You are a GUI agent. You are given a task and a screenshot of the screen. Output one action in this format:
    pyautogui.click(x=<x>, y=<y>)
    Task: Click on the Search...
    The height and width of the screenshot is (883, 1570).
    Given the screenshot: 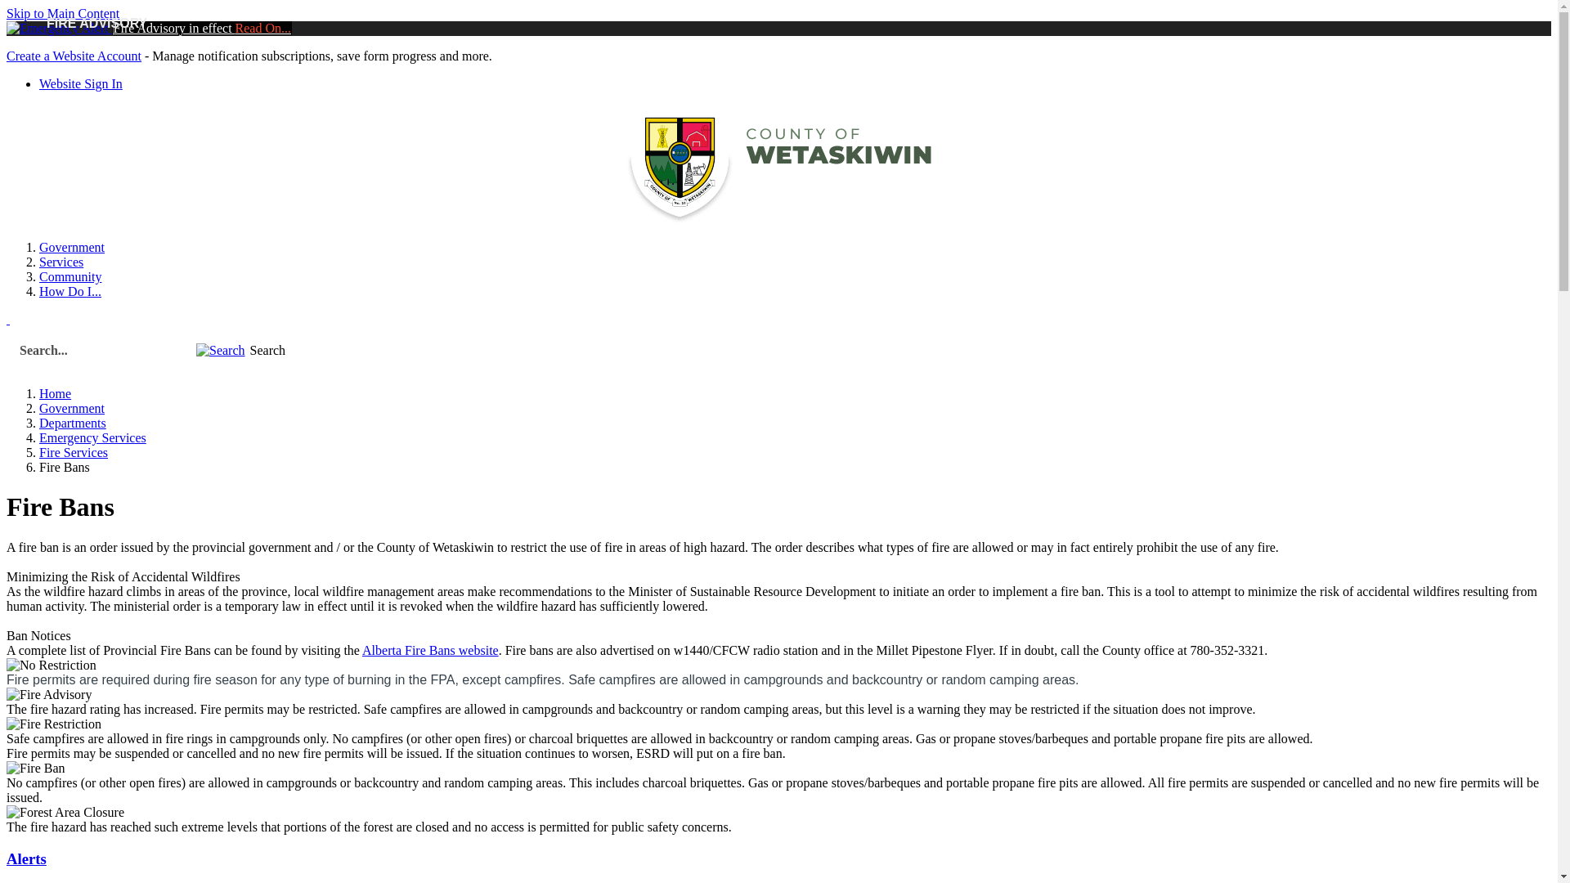 What is the action you would take?
    pyautogui.click(x=100, y=350)
    